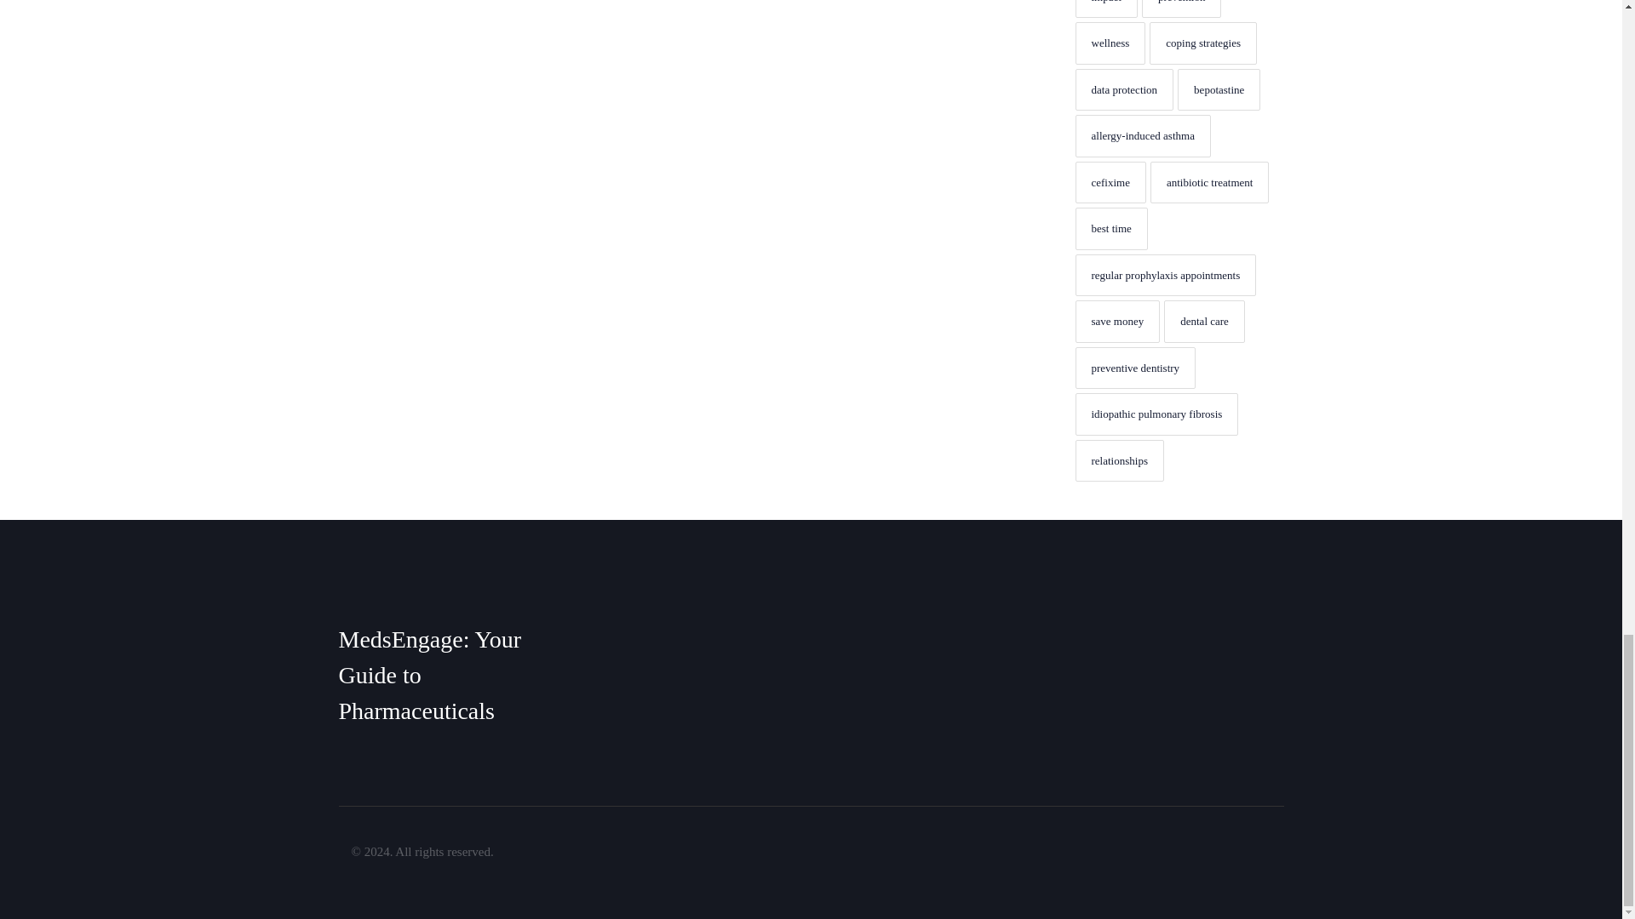 The width and height of the screenshot is (1635, 919). Describe the element at coordinates (1110, 182) in the screenshot. I see `cefixime` at that location.